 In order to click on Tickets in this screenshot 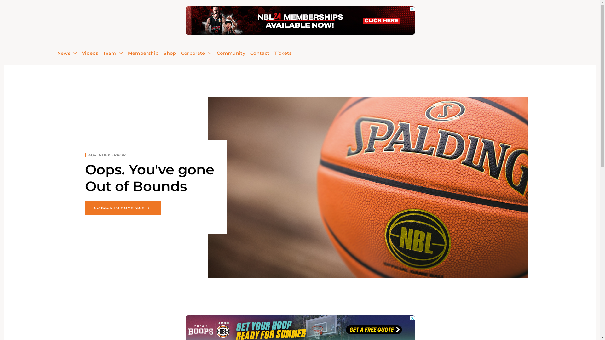, I will do `click(283, 53)`.